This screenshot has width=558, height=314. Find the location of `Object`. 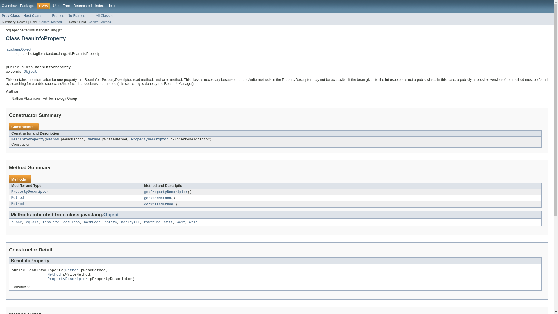

Object is located at coordinates (111, 215).